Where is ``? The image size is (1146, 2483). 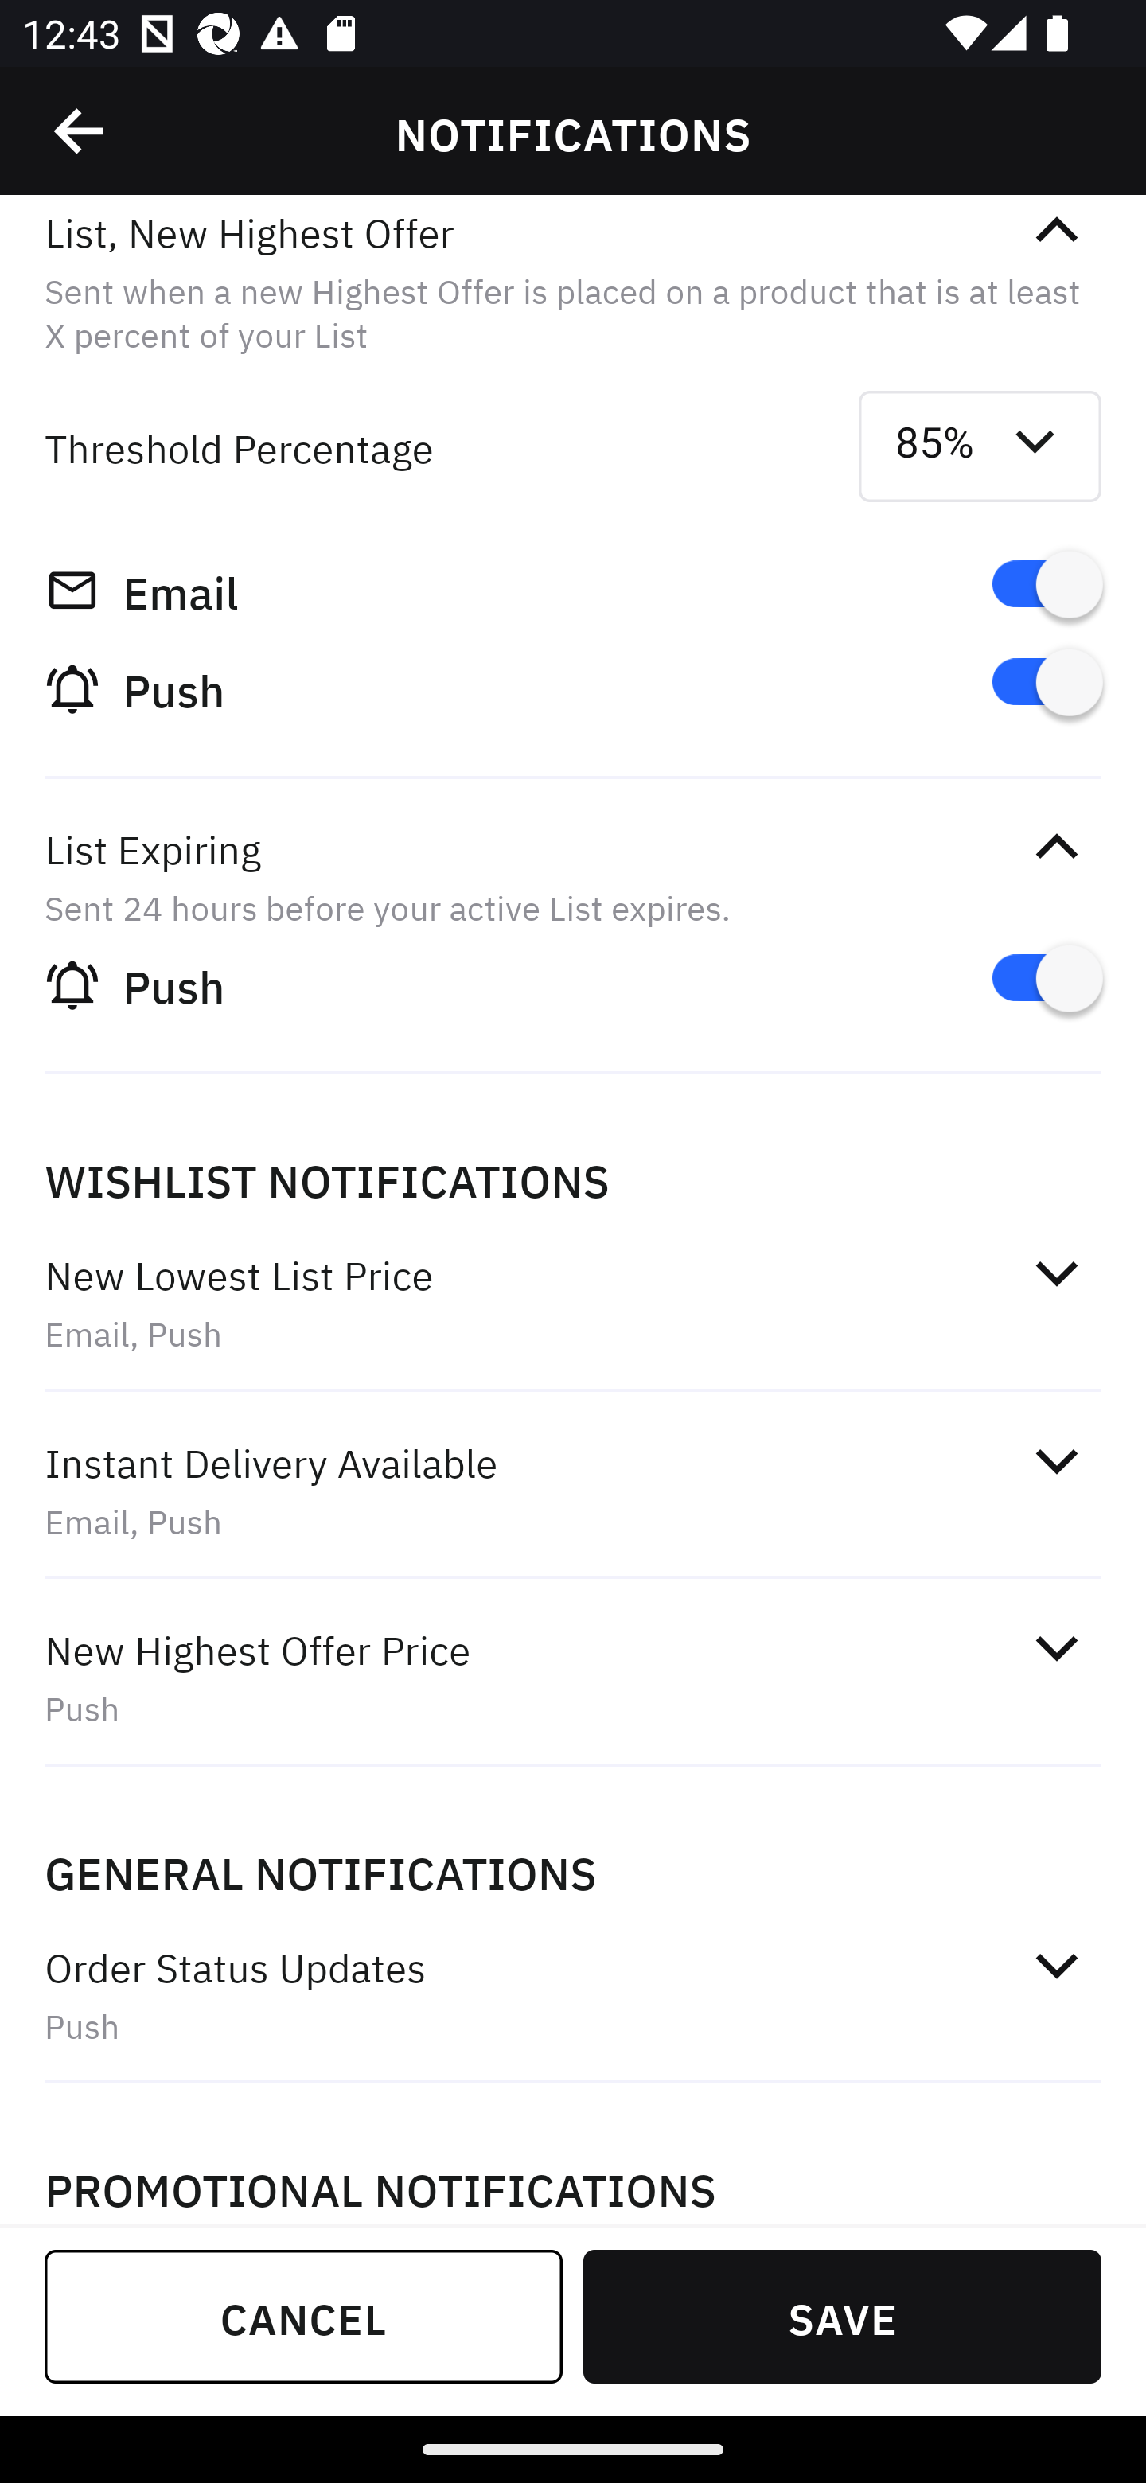
 is located at coordinates (1056, 1965).